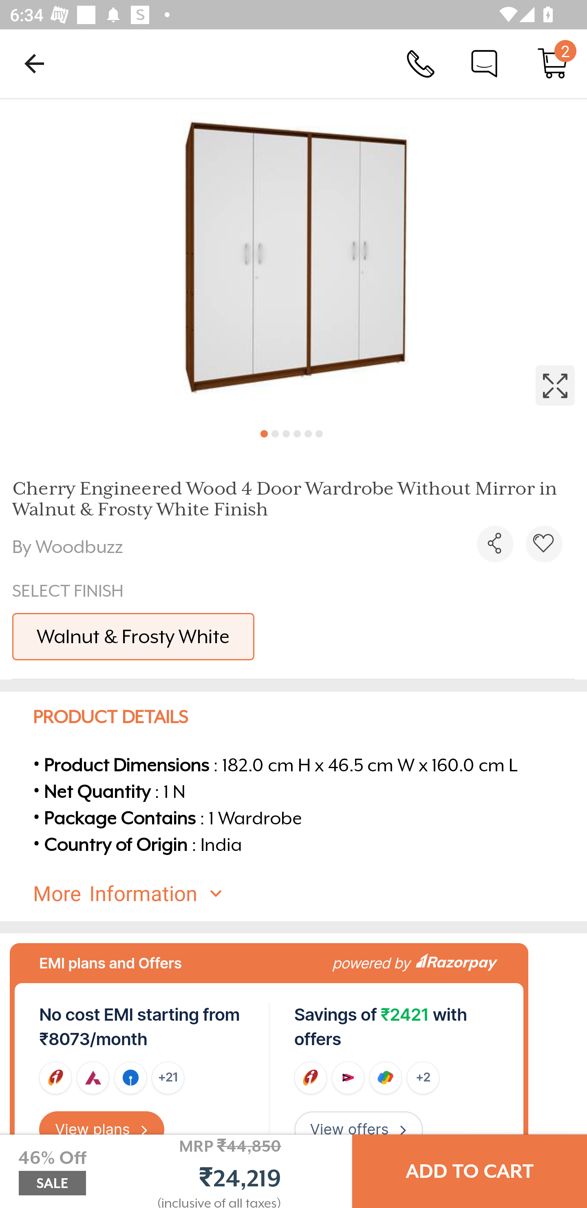 The image size is (587, 1208). Describe the element at coordinates (495, 544) in the screenshot. I see `` at that location.